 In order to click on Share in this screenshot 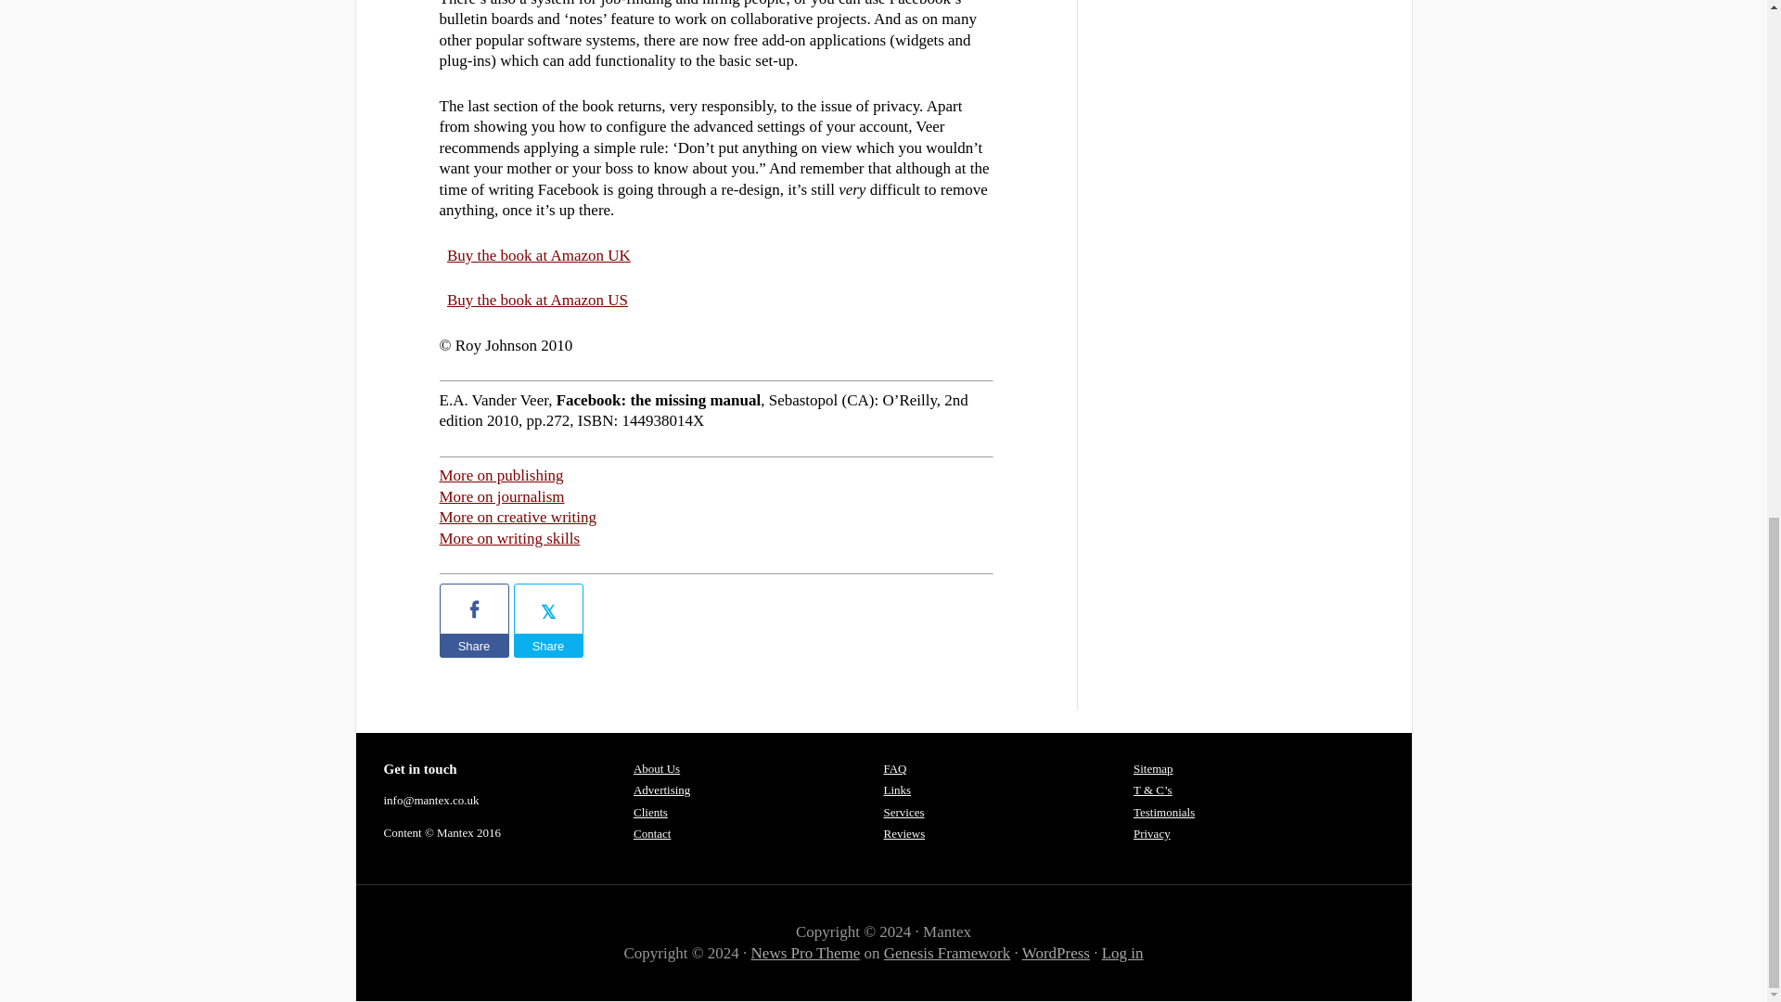, I will do `click(475, 646)`.